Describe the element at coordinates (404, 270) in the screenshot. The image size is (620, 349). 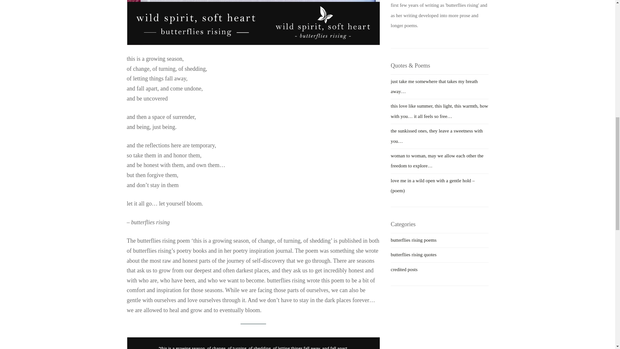
I see `credited posts` at that location.